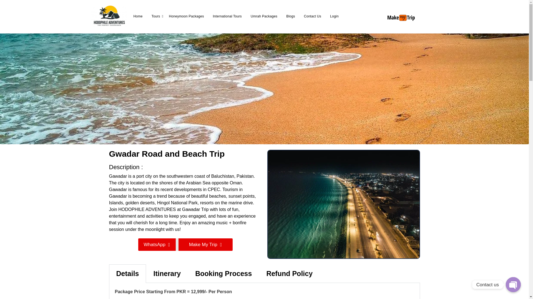 The image size is (533, 299). I want to click on Contact Us, so click(313, 17).